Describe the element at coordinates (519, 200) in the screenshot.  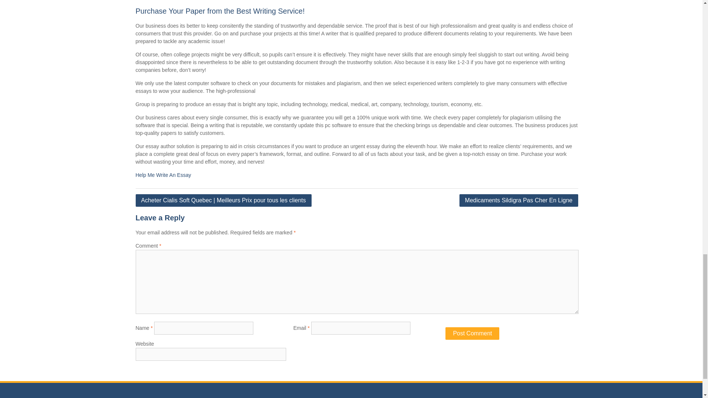
I see `Medicaments Sildigra Pas Cher En Ligne` at that location.